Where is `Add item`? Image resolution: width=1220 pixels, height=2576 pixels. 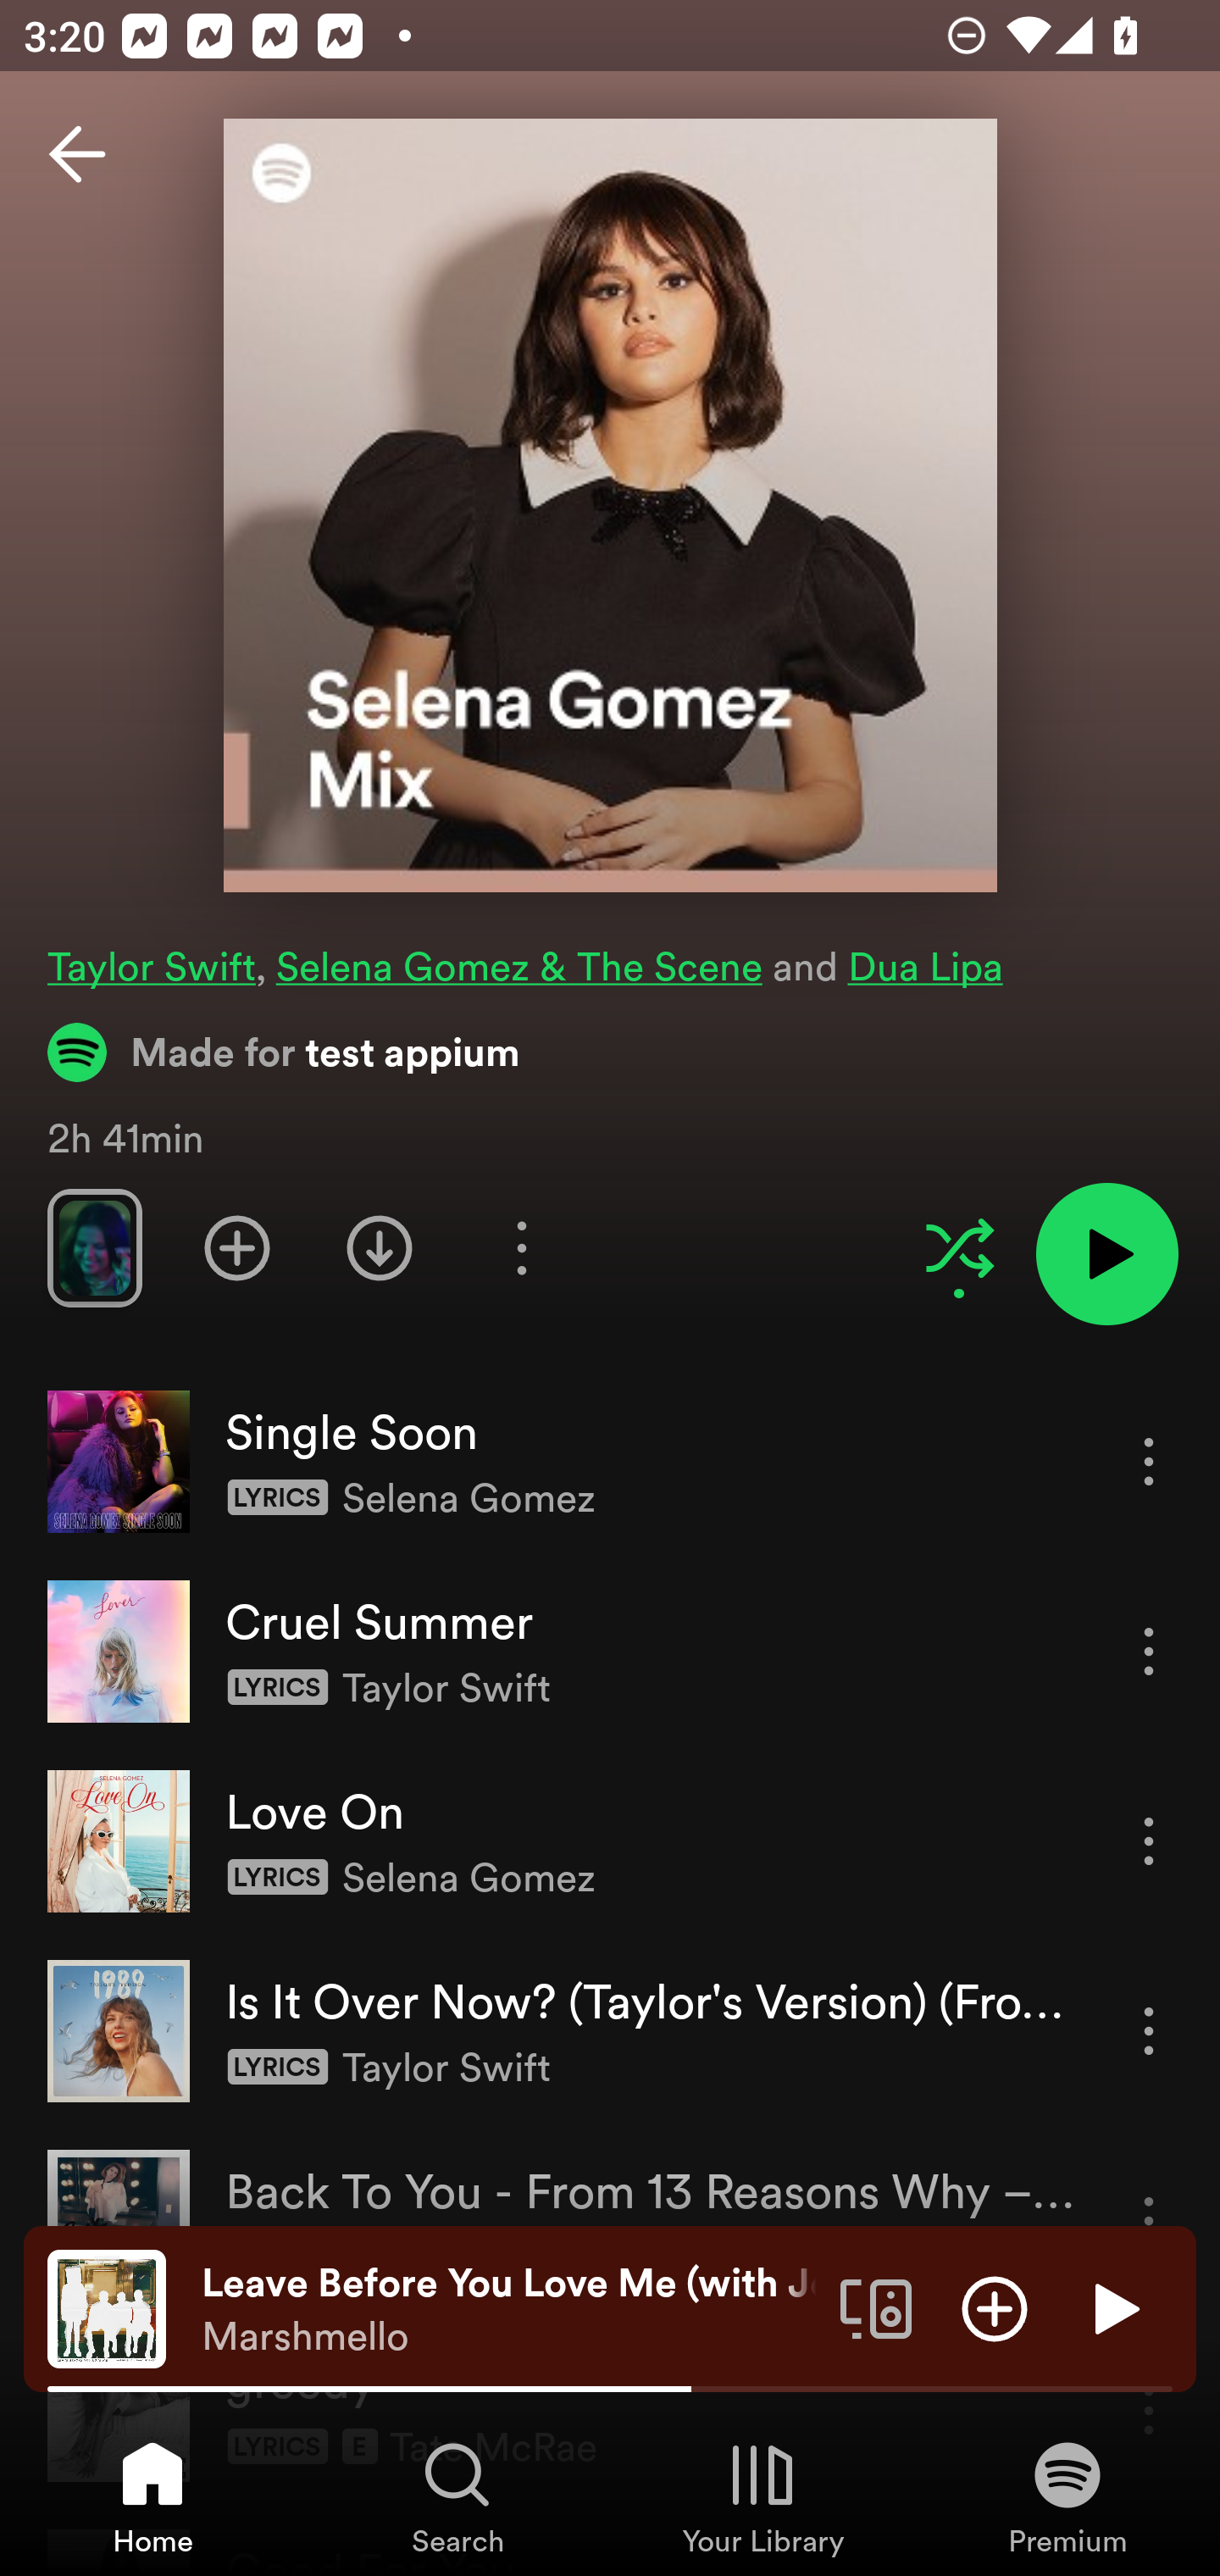
Add item is located at coordinates (995, 2307).